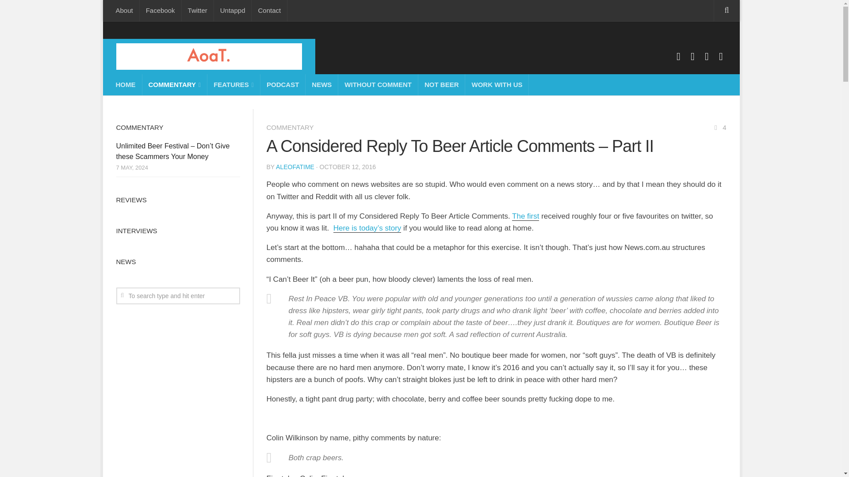 The width and height of the screenshot is (849, 477). Describe the element at coordinates (126, 85) in the screenshot. I see `HOME` at that location.